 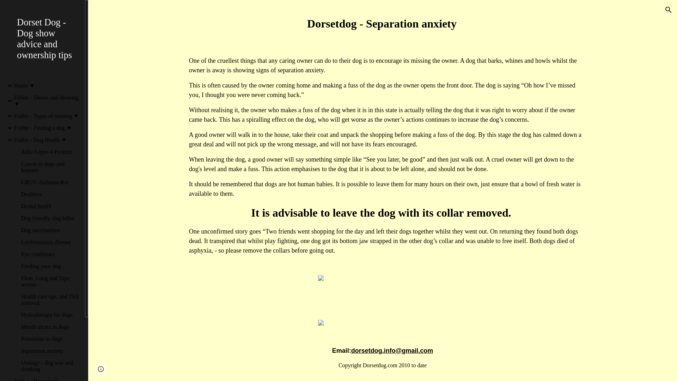 I want to click on Dog vaccinations, so click(x=50, y=230).